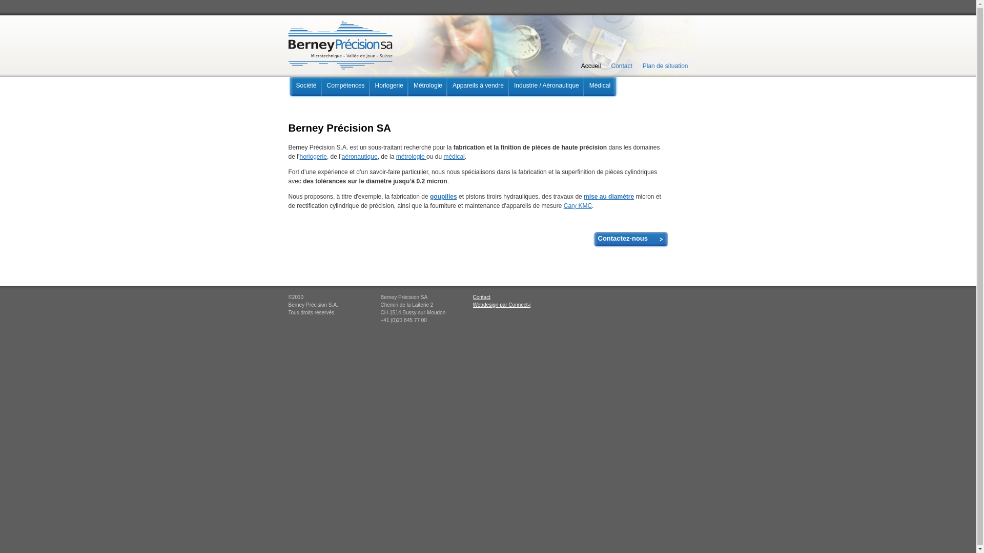 This screenshot has width=984, height=553. Describe the element at coordinates (481, 297) in the screenshot. I see `Contact` at that location.